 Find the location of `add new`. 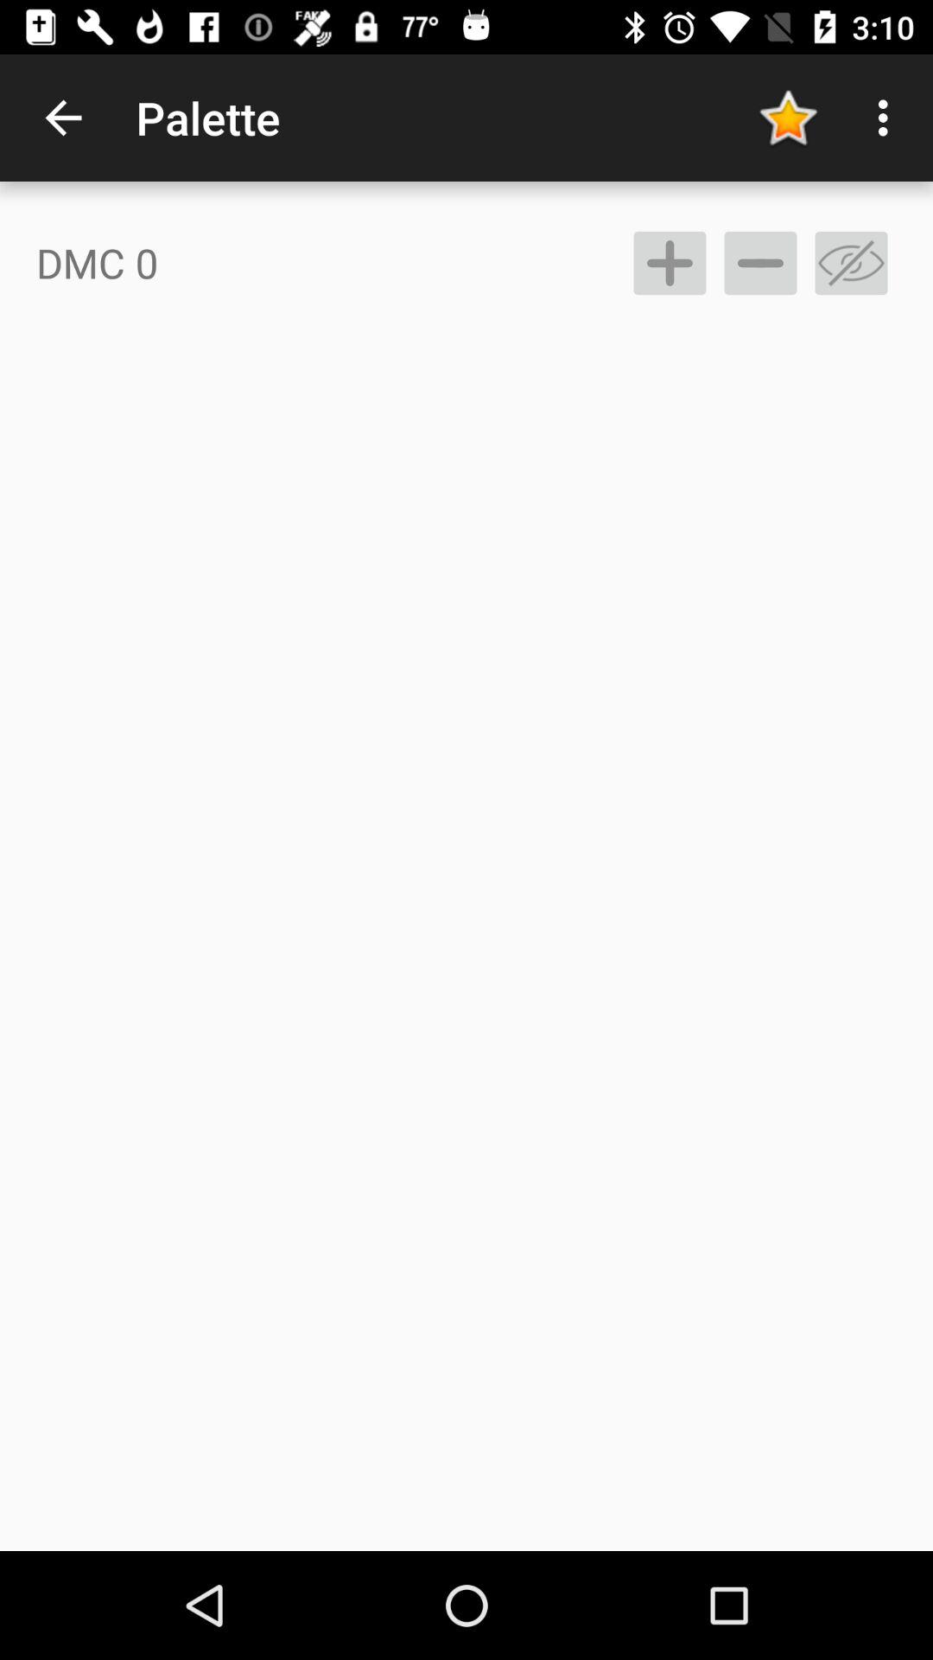

add new is located at coordinates (670, 263).